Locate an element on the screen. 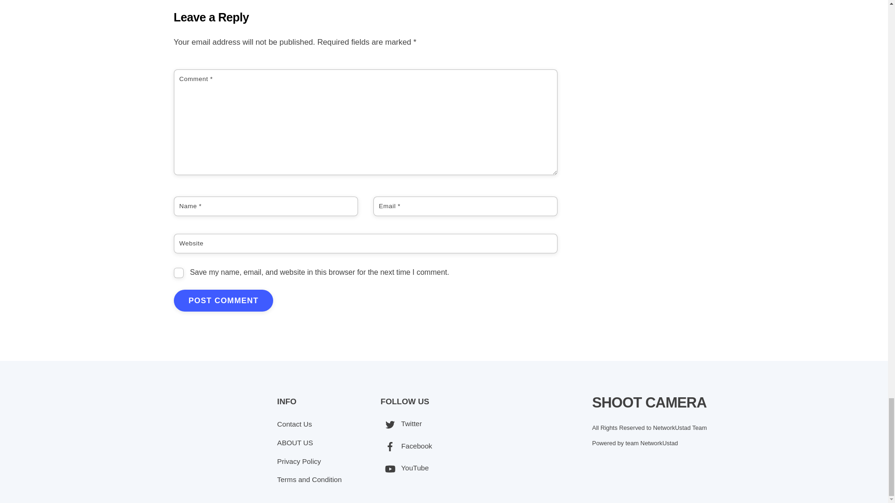  yes is located at coordinates (178, 273).